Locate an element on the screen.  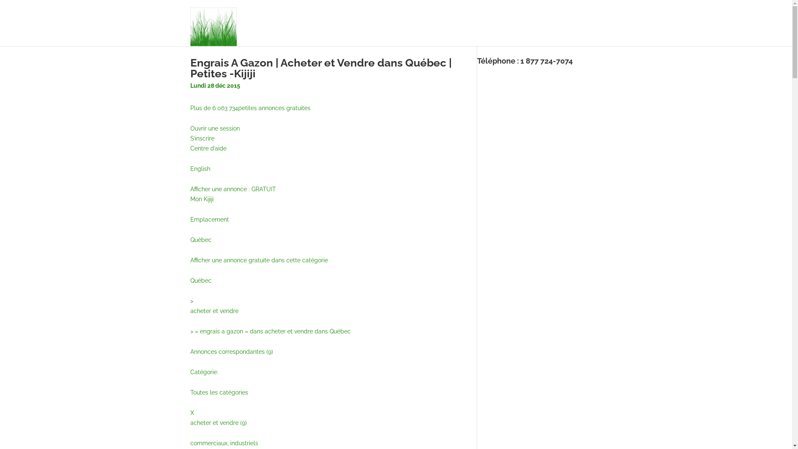
Advertisement is located at coordinates (547, 127).